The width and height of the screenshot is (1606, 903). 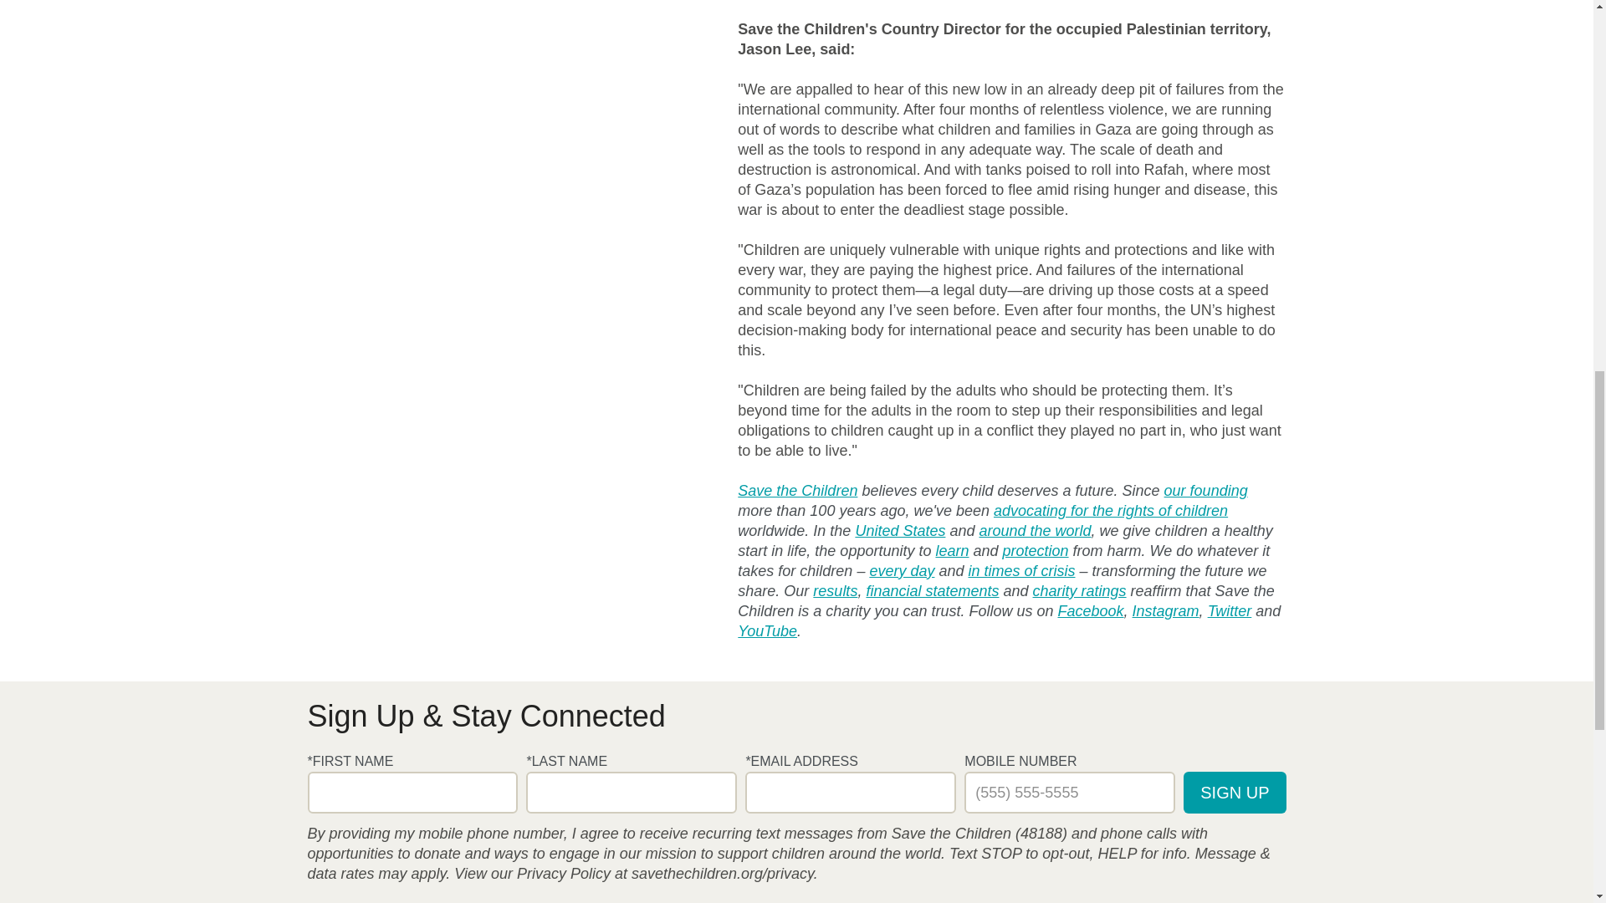 I want to click on Advocate for Children, so click(x=1111, y=511).